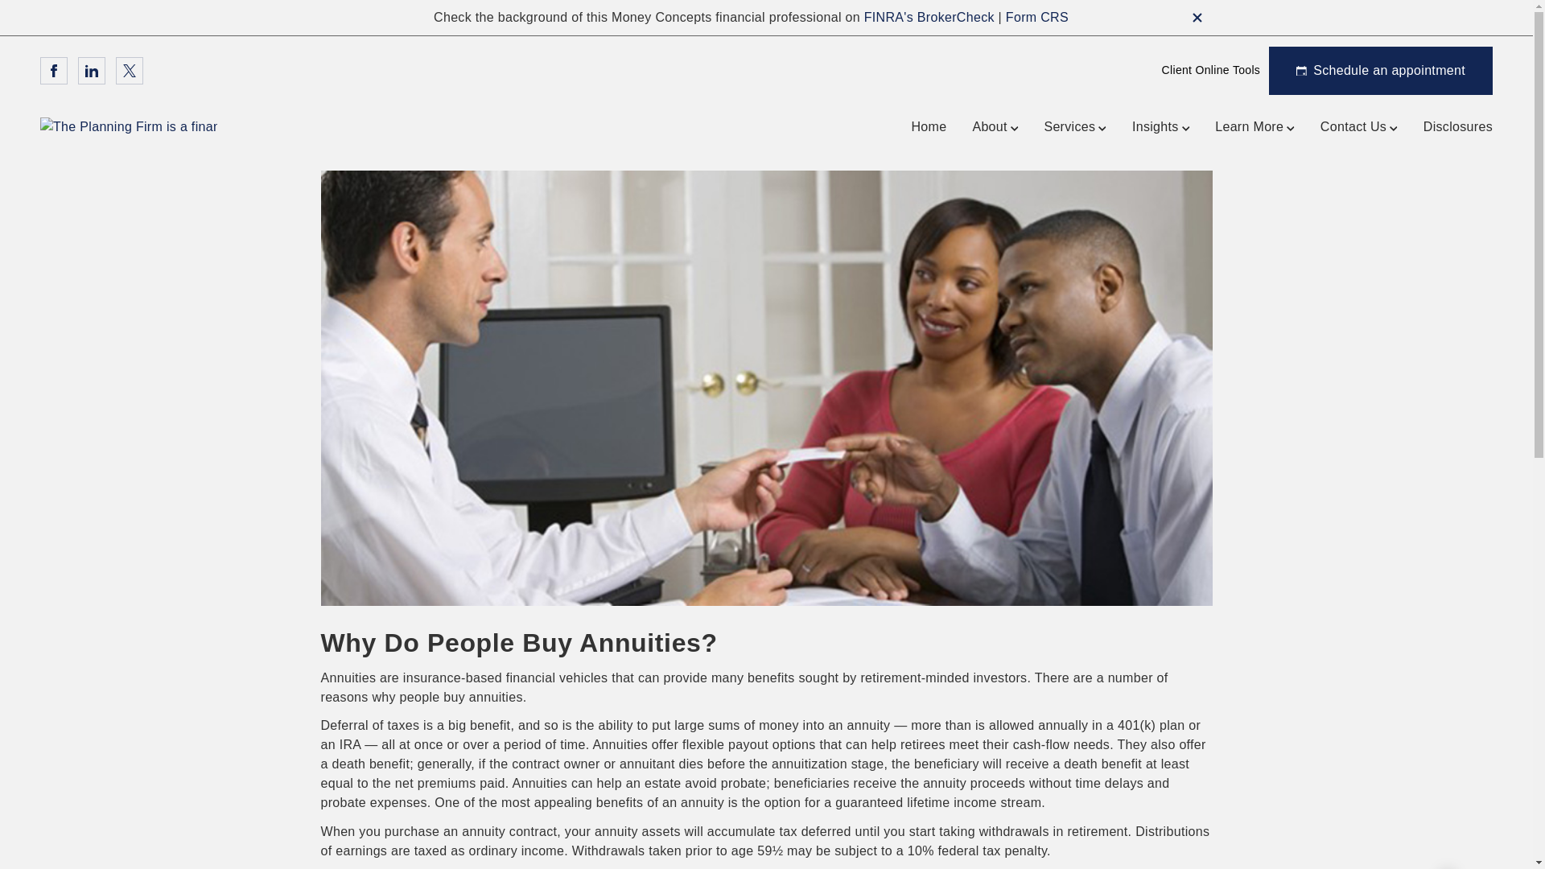 This screenshot has width=1545, height=869. What do you see at coordinates (1036, 17) in the screenshot?
I see `Form CRS` at bounding box center [1036, 17].